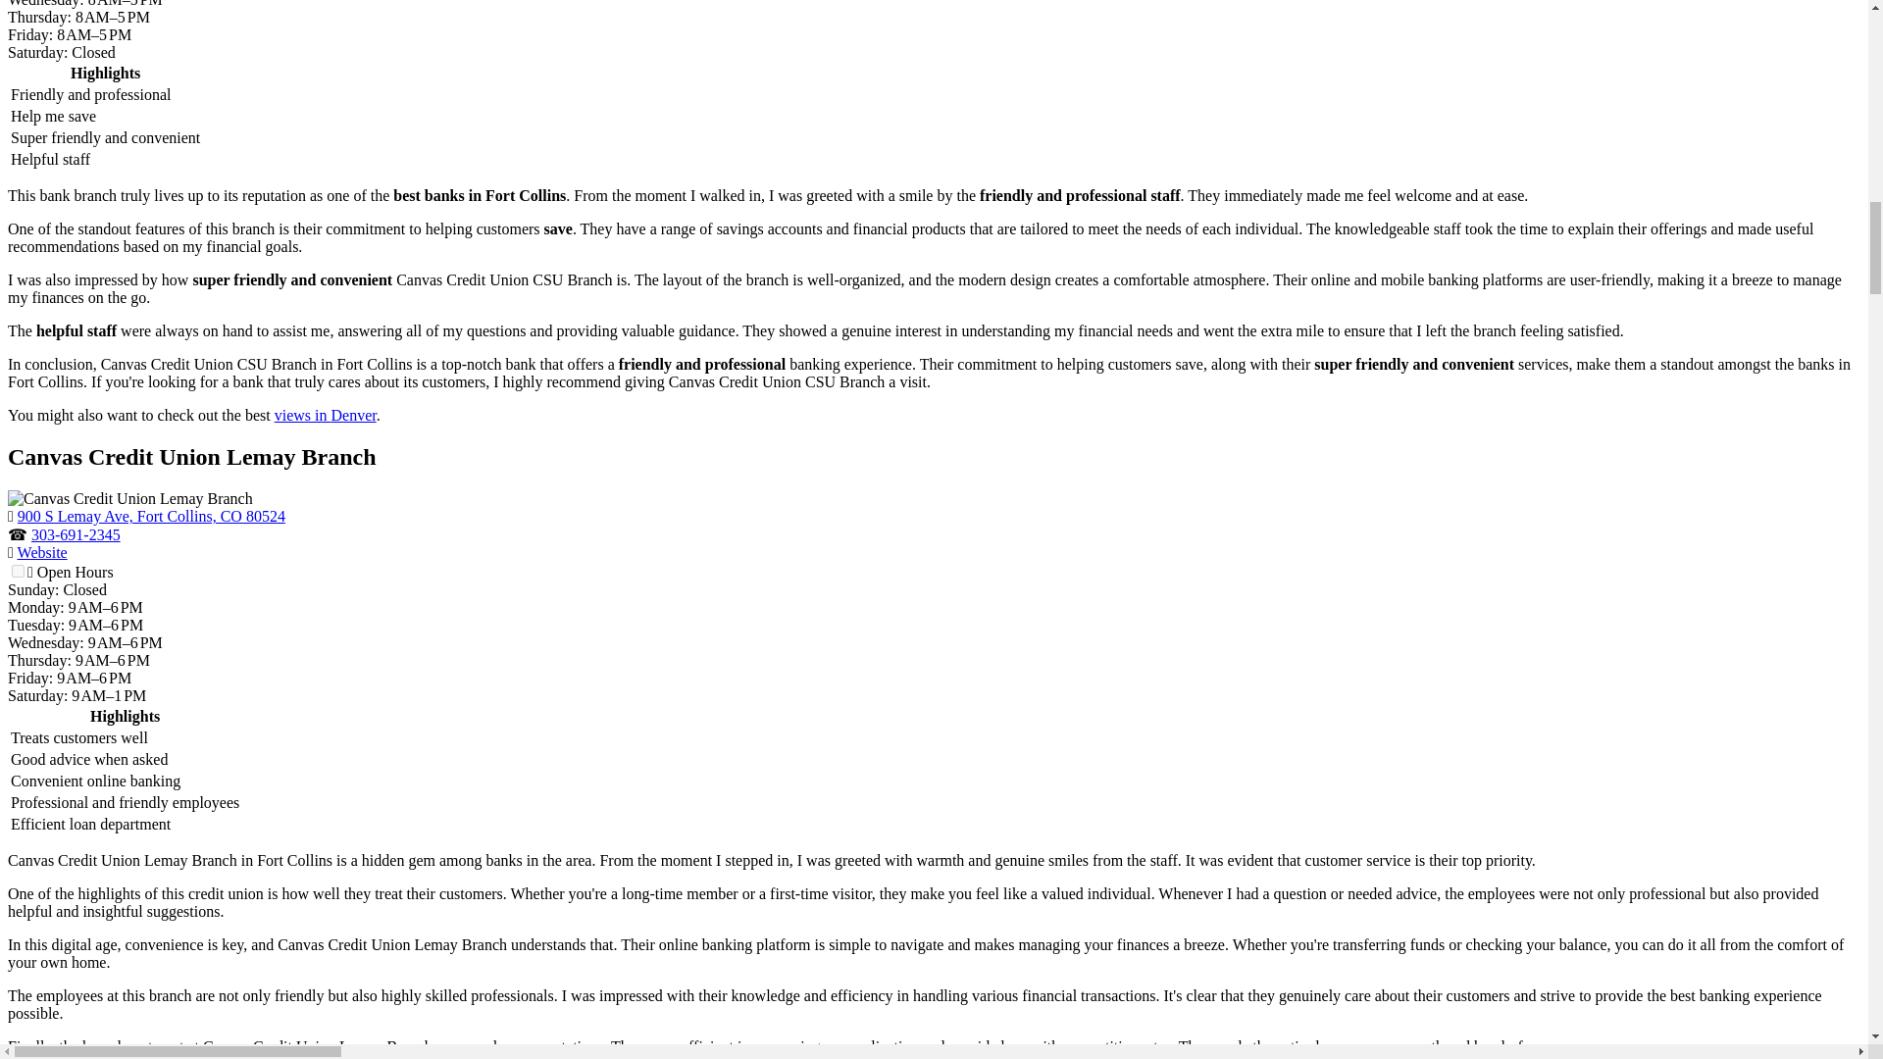  What do you see at coordinates (76, 534) in the screenshot?
I see `303-691-2345` at bounding box center [76, 534].